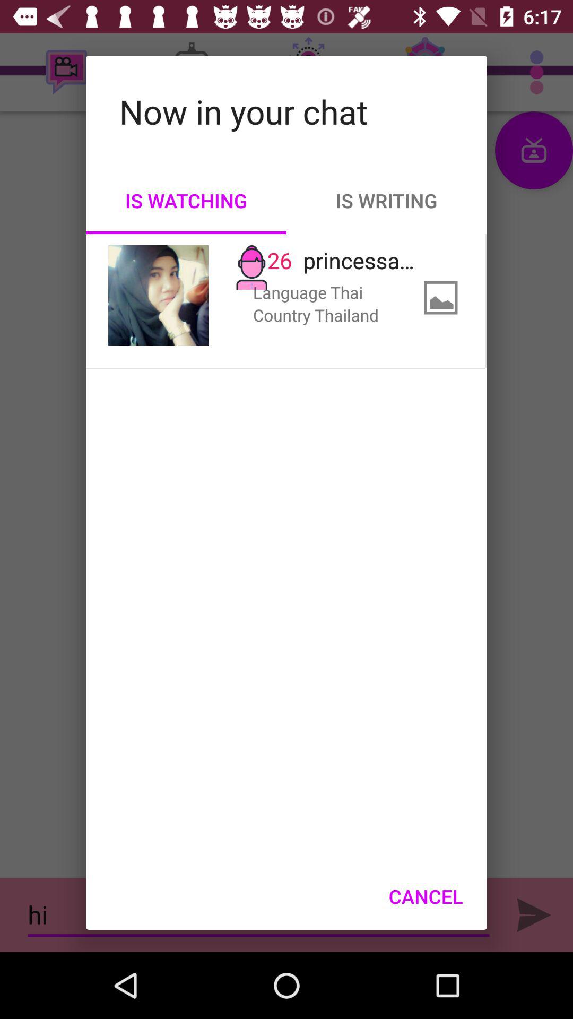  Describe the element at coordinates (426, 896) in the screenshot. I see `flip until cancel item` at that location.